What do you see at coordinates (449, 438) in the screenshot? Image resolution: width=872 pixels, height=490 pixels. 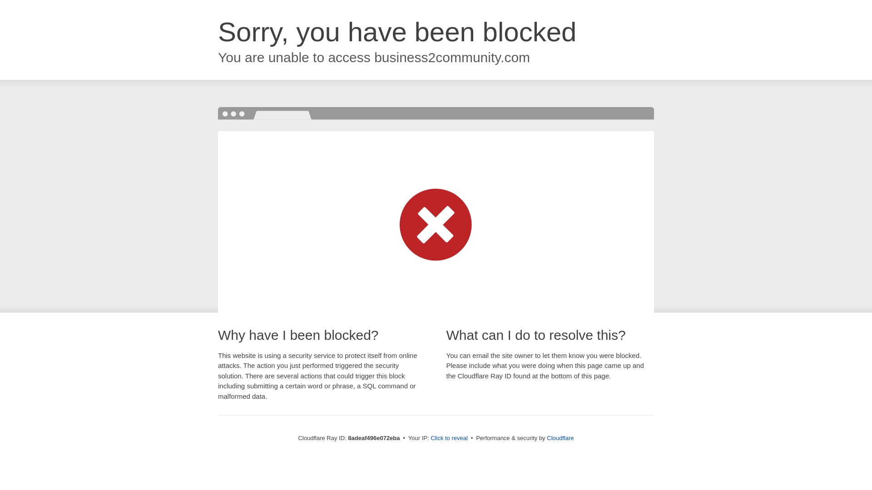 I see `Click to reveal` at bounding box center [449, 438].